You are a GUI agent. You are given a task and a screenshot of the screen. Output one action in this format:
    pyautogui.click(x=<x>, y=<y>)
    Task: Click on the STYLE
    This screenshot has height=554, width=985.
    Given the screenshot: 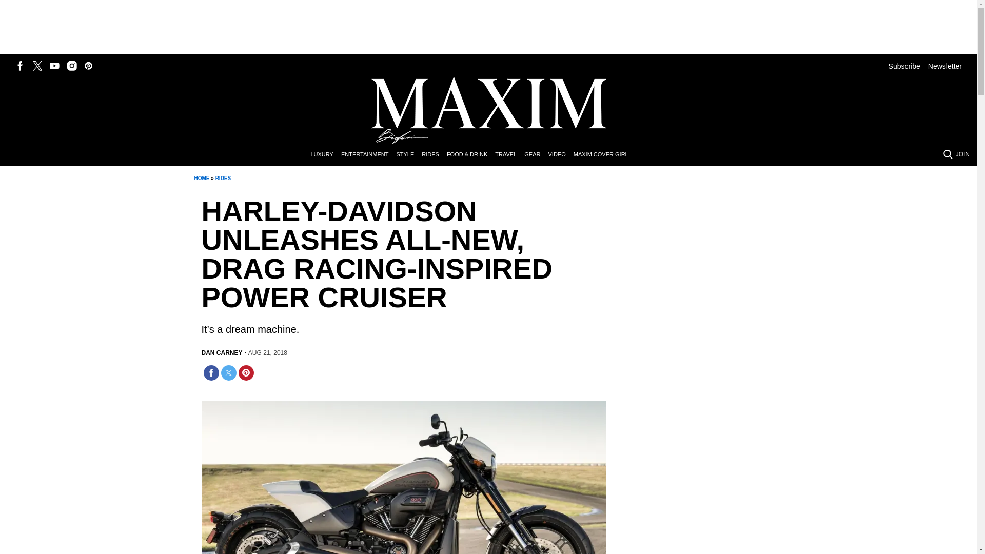 What is the action you would take?
    pyautogui.click(x=408, y=155)
    